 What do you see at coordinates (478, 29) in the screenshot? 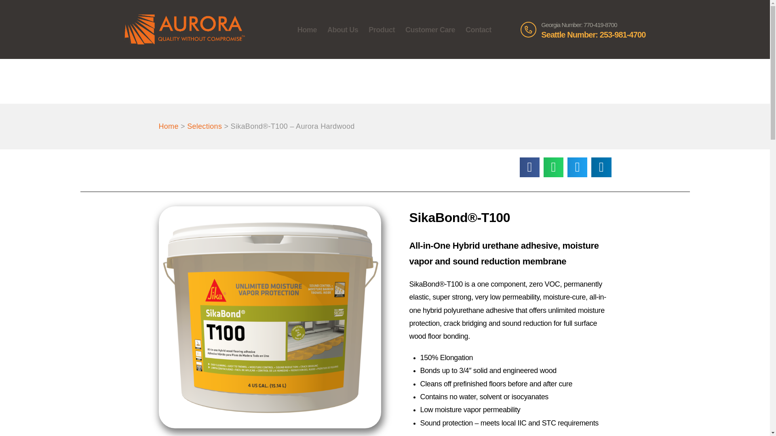
I see `Contact` at bounding box center [478, 29].